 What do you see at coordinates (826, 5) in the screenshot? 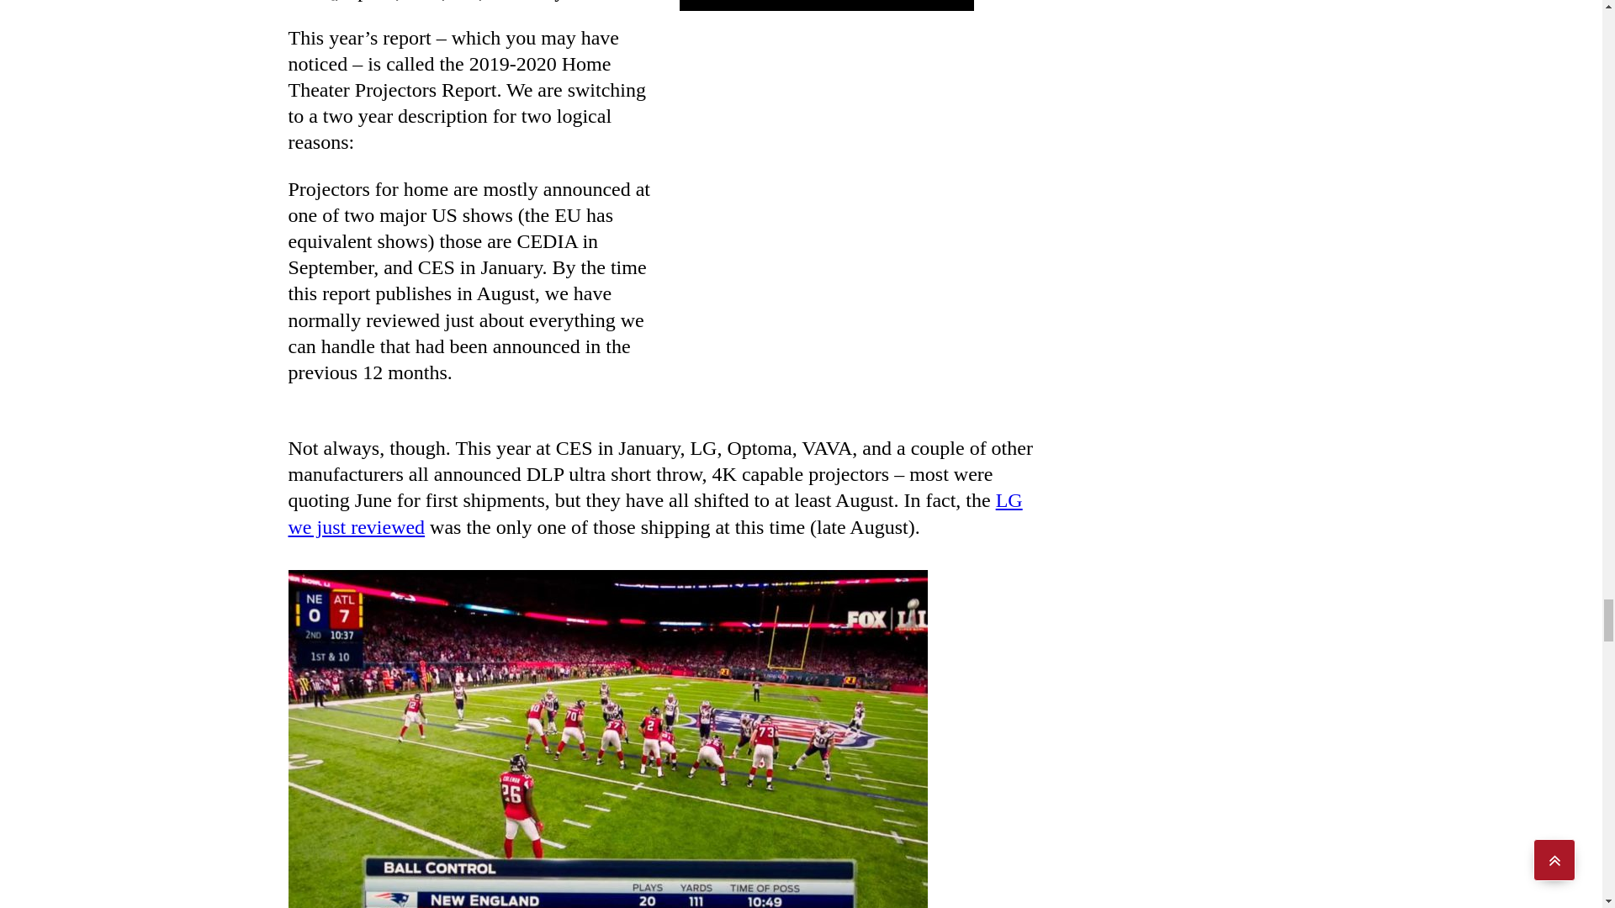
I see `Home-Theater-Report-Best-in-Class-List-of-Winners` at bounding box center [826, 5].